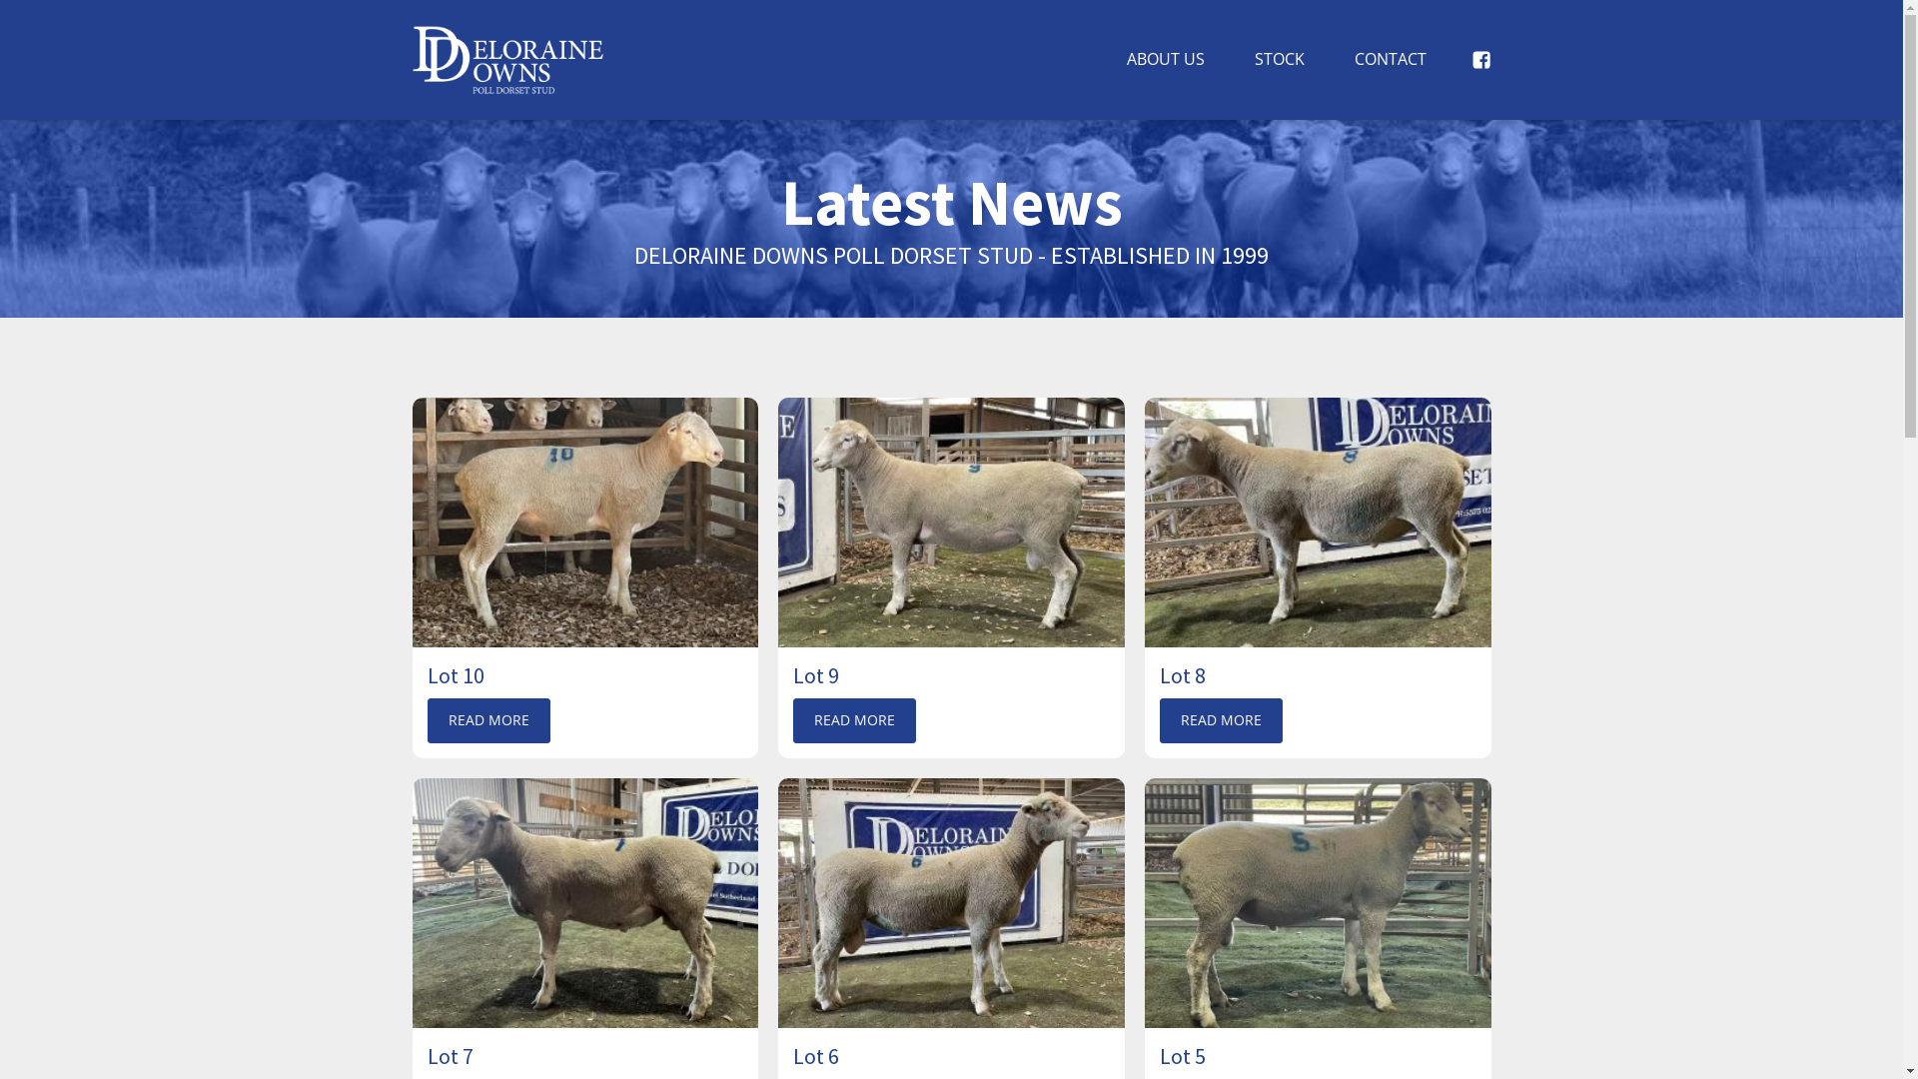  What do you see at coordinates (585, 523) in the screenshot?
I see `Lot 10` at bounding box center [585, 523].